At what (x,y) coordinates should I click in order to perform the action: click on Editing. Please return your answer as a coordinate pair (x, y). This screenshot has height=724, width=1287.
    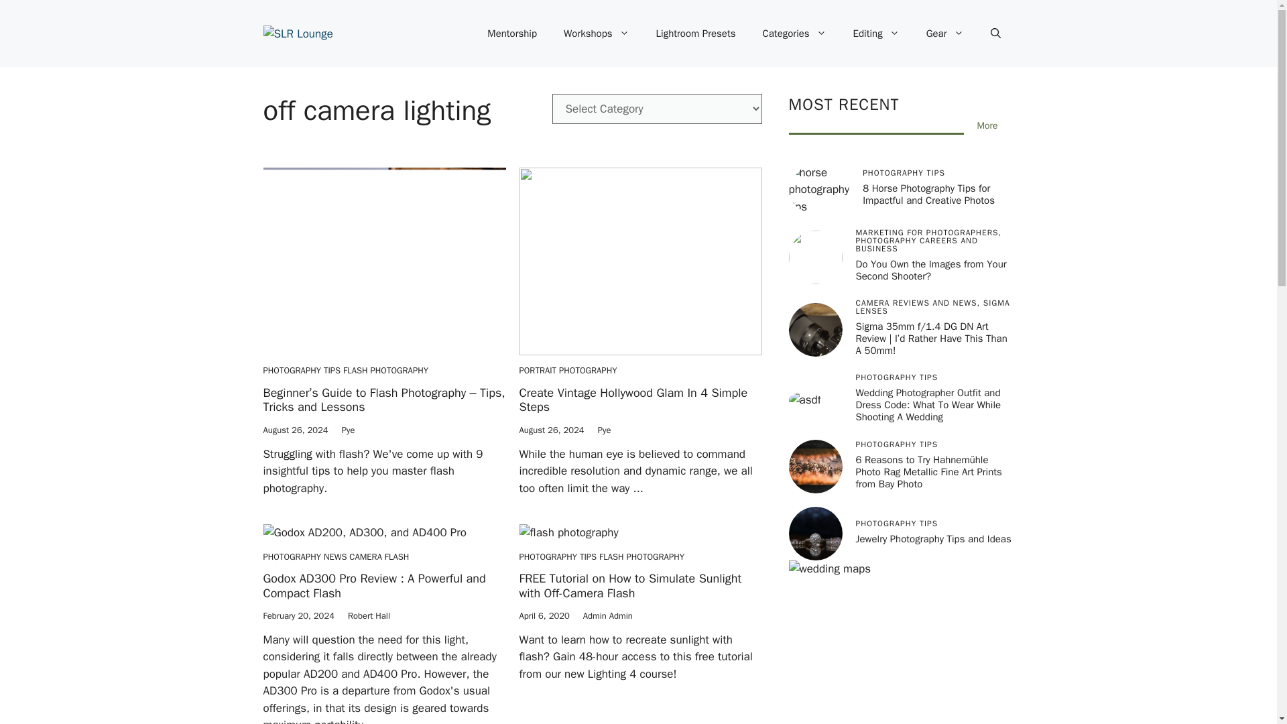
    Looking at the image, I should click on (876, 34).